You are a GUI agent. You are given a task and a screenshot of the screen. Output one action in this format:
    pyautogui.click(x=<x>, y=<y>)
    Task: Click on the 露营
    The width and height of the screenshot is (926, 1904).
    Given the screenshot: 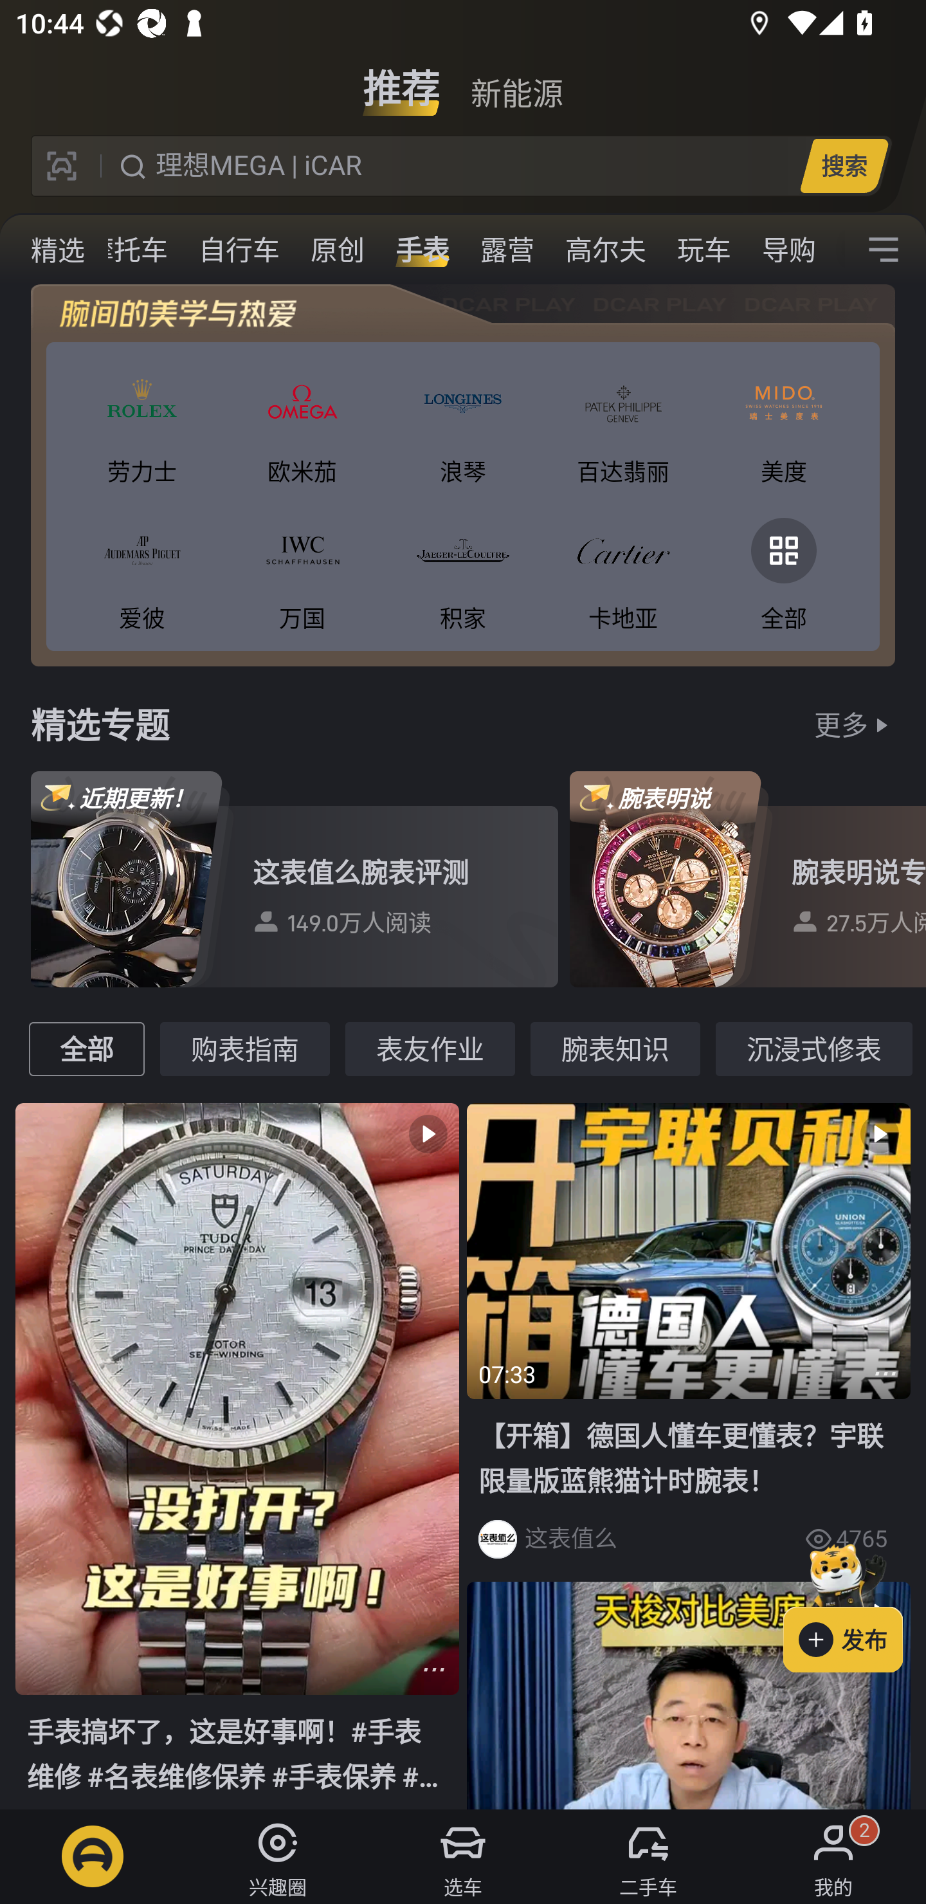 What is the action you would take?
    pyautogui.click(x=507, y=250)
    